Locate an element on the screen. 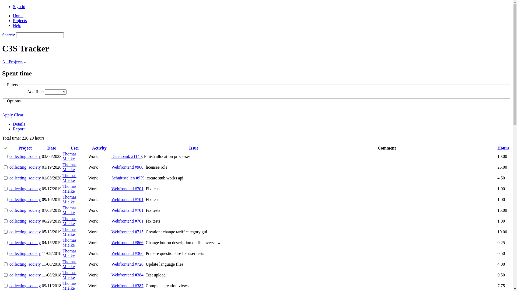 The width and height of the screenshot is (517, 291). collecting_society is located at coordinates (25, 221).